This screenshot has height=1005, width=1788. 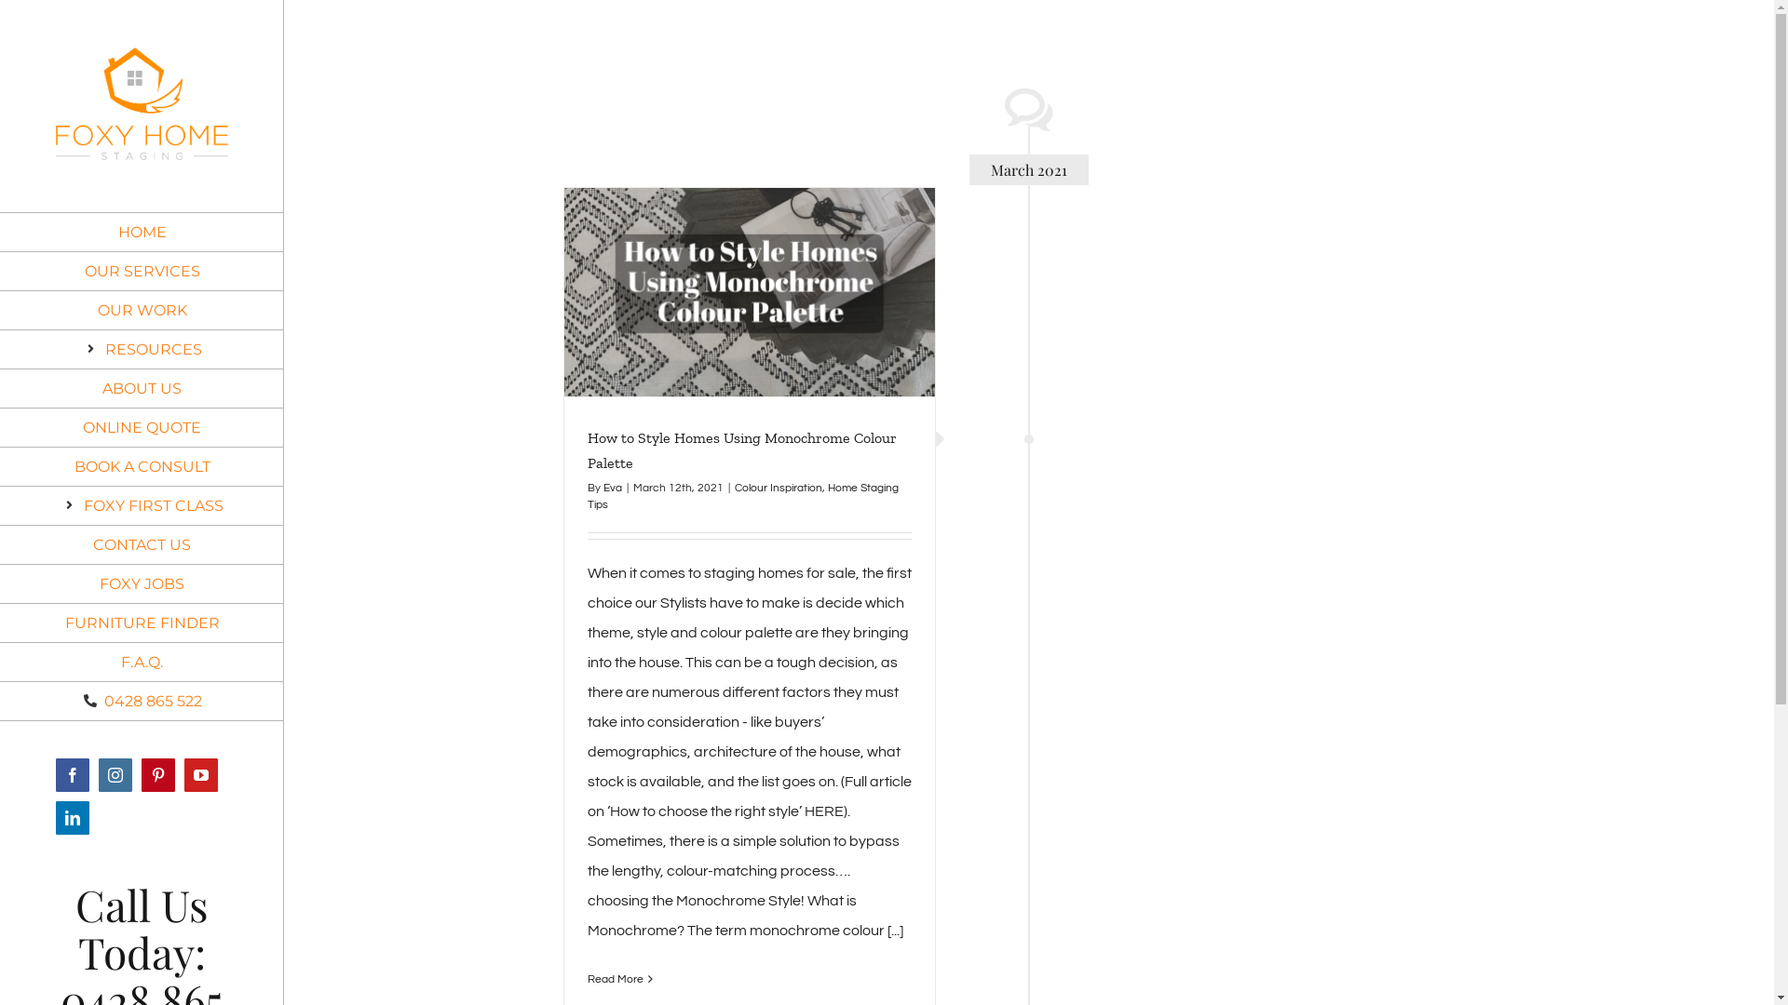 I want to click on 0428 865 522, so click(x=142, y=702).